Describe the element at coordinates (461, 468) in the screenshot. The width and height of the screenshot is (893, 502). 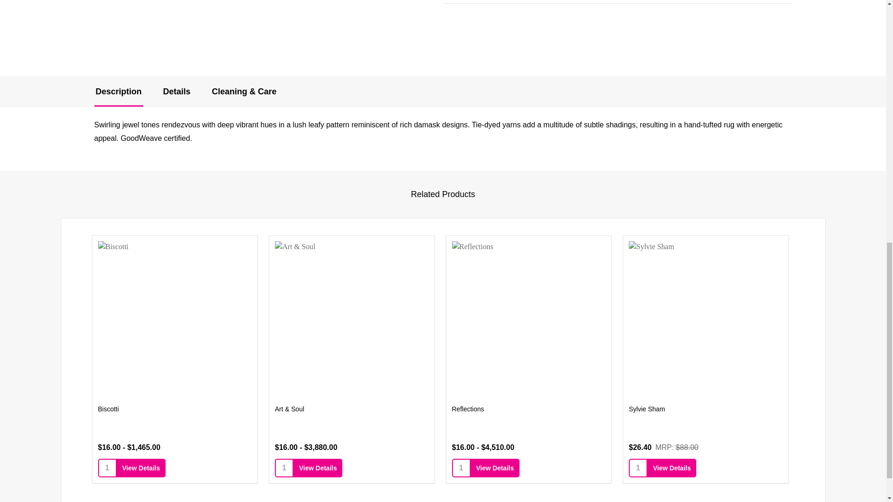
I see `1` at that location.